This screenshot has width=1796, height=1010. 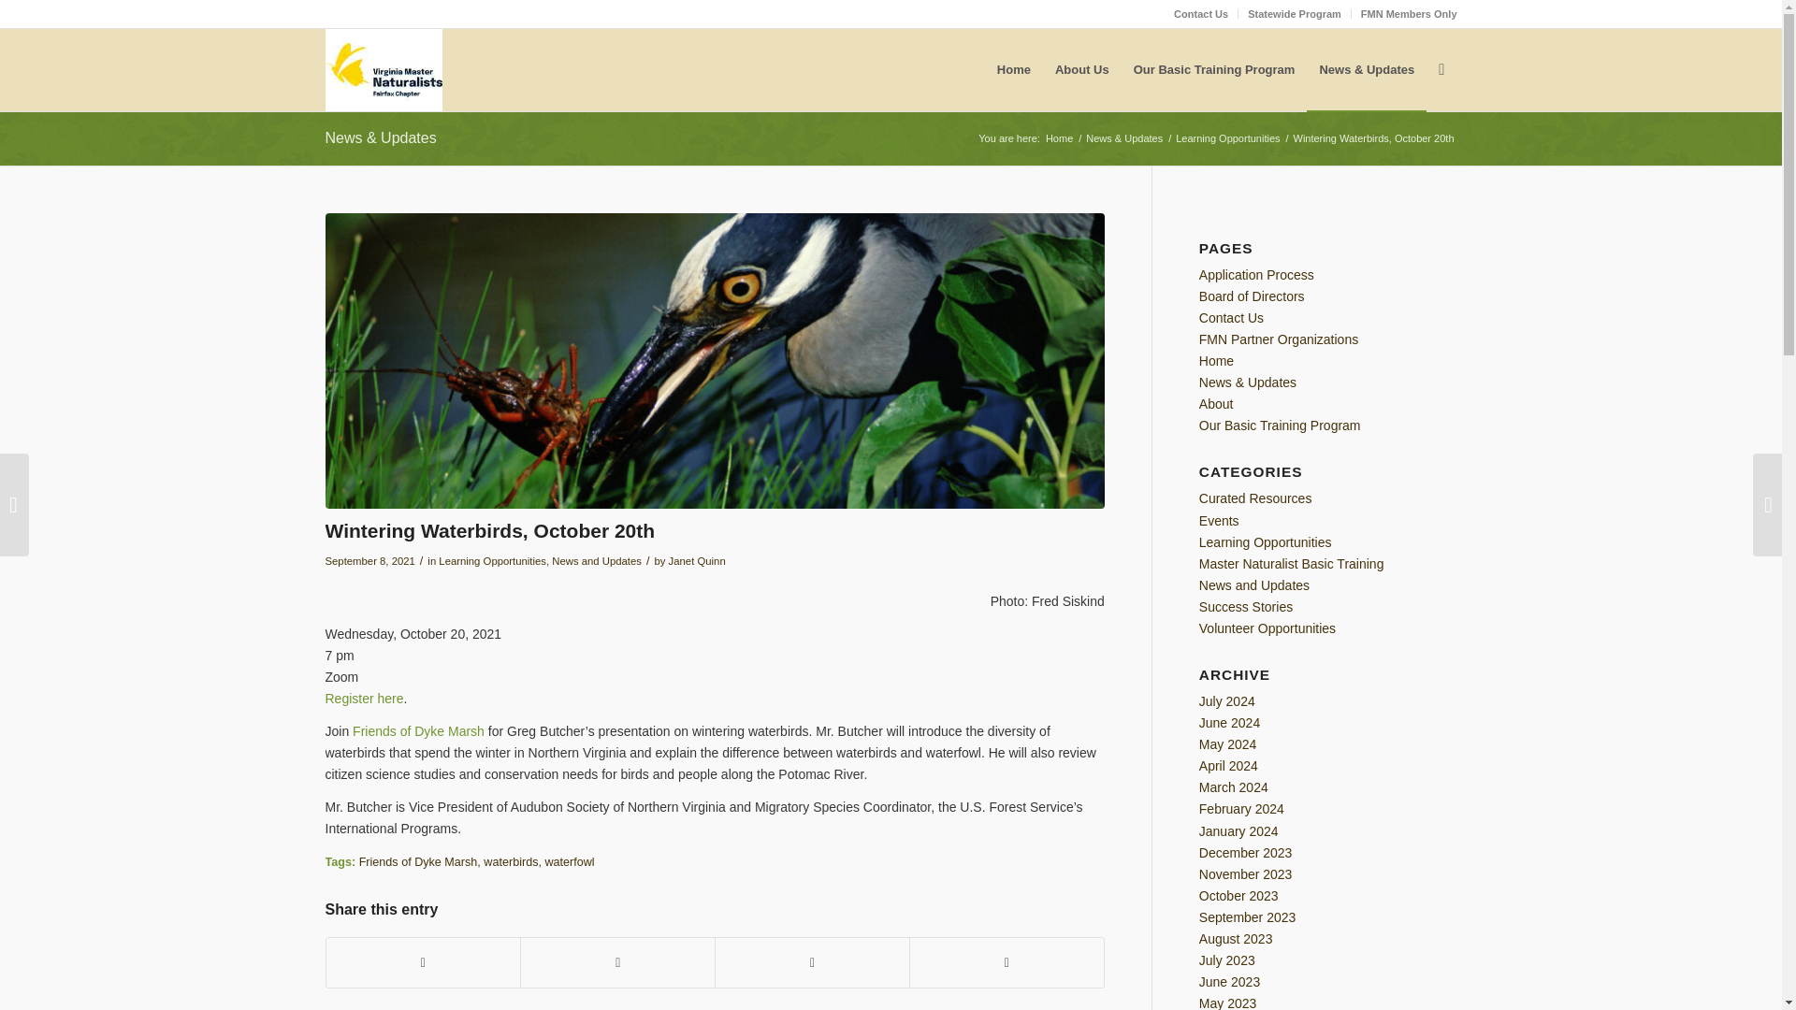 I want to click on waterbirds, so click(x=510, y=861).